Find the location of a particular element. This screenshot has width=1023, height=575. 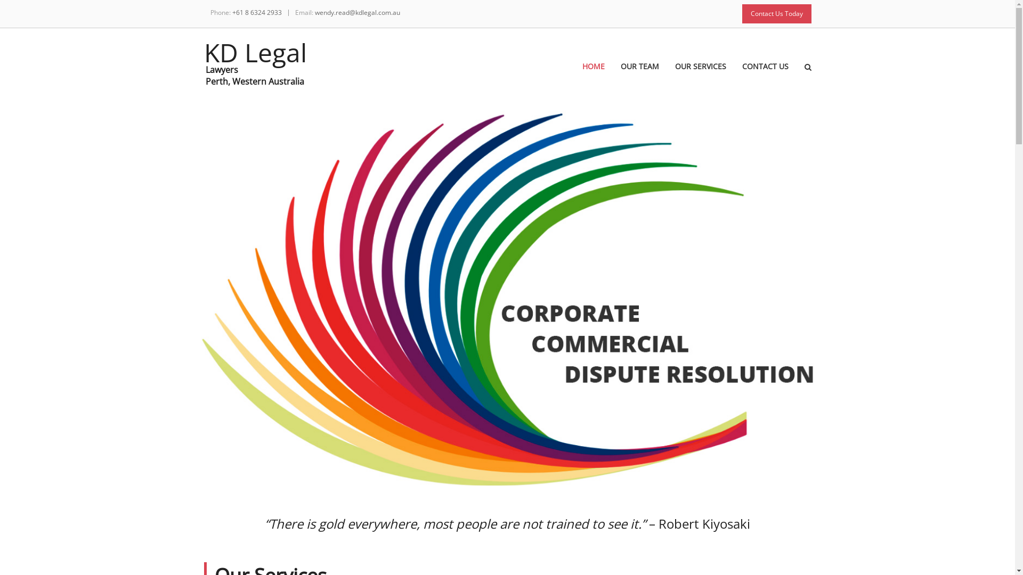

Contact Us Today is located at coordinates (776, 14).